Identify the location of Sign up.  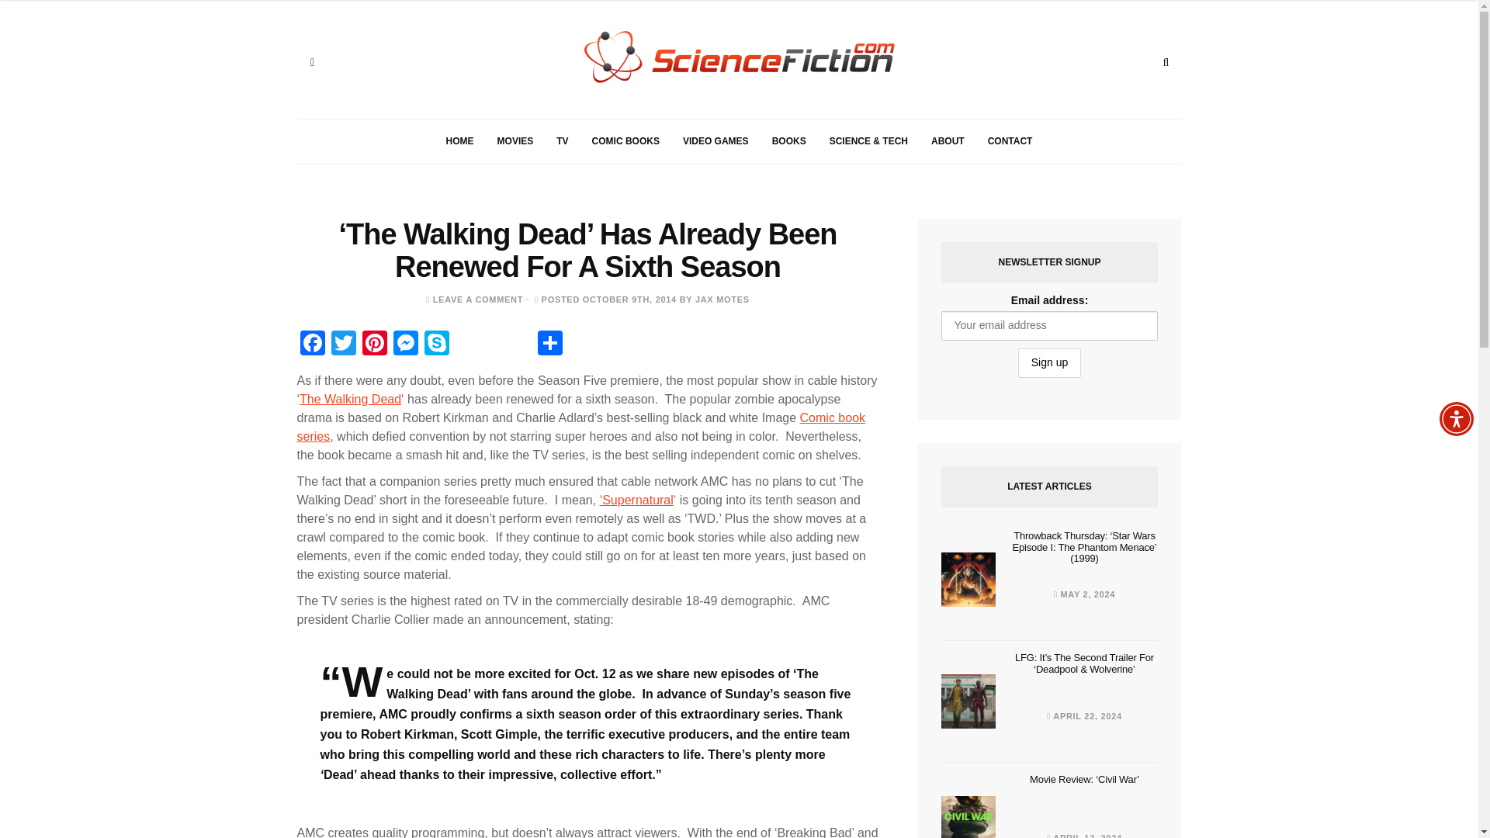
(1049, 363).